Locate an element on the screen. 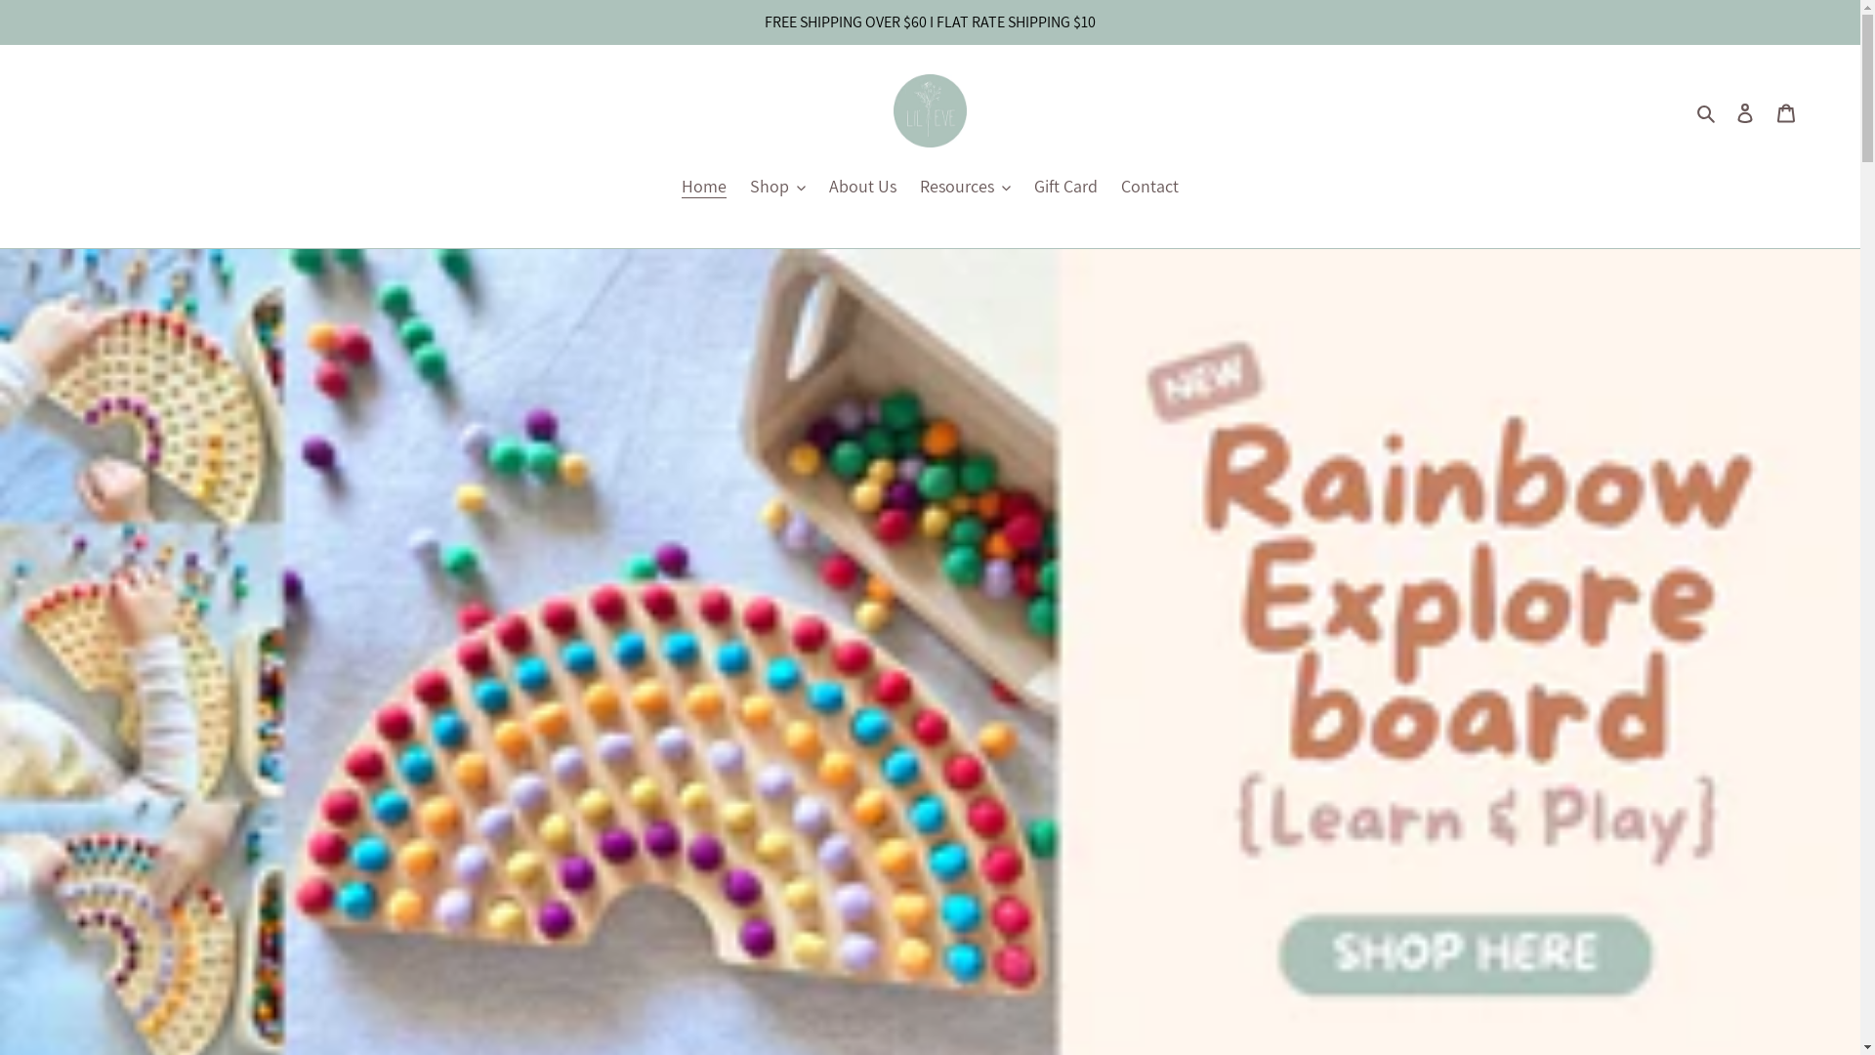 The height and width of the screenshot is (1055, 1875). About Us is located at coordinates (863, 187).